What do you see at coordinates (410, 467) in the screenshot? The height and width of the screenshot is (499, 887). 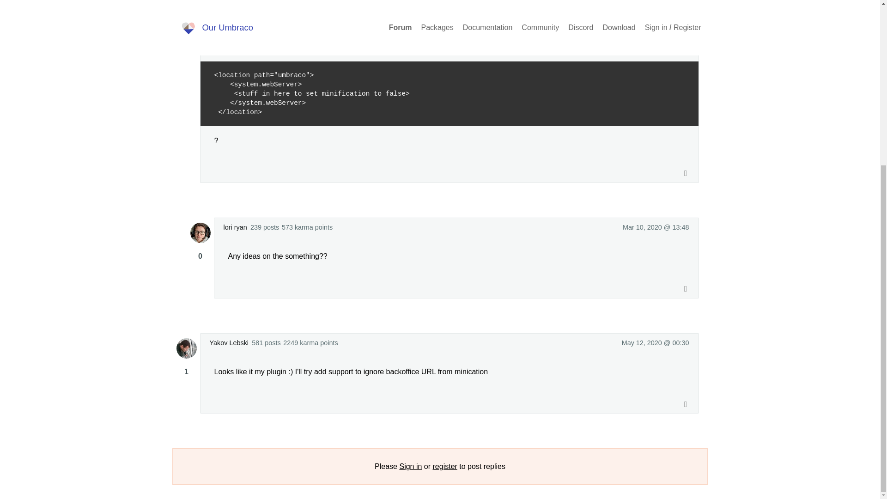 I see `Sign in` at bounding box center [410, 467].